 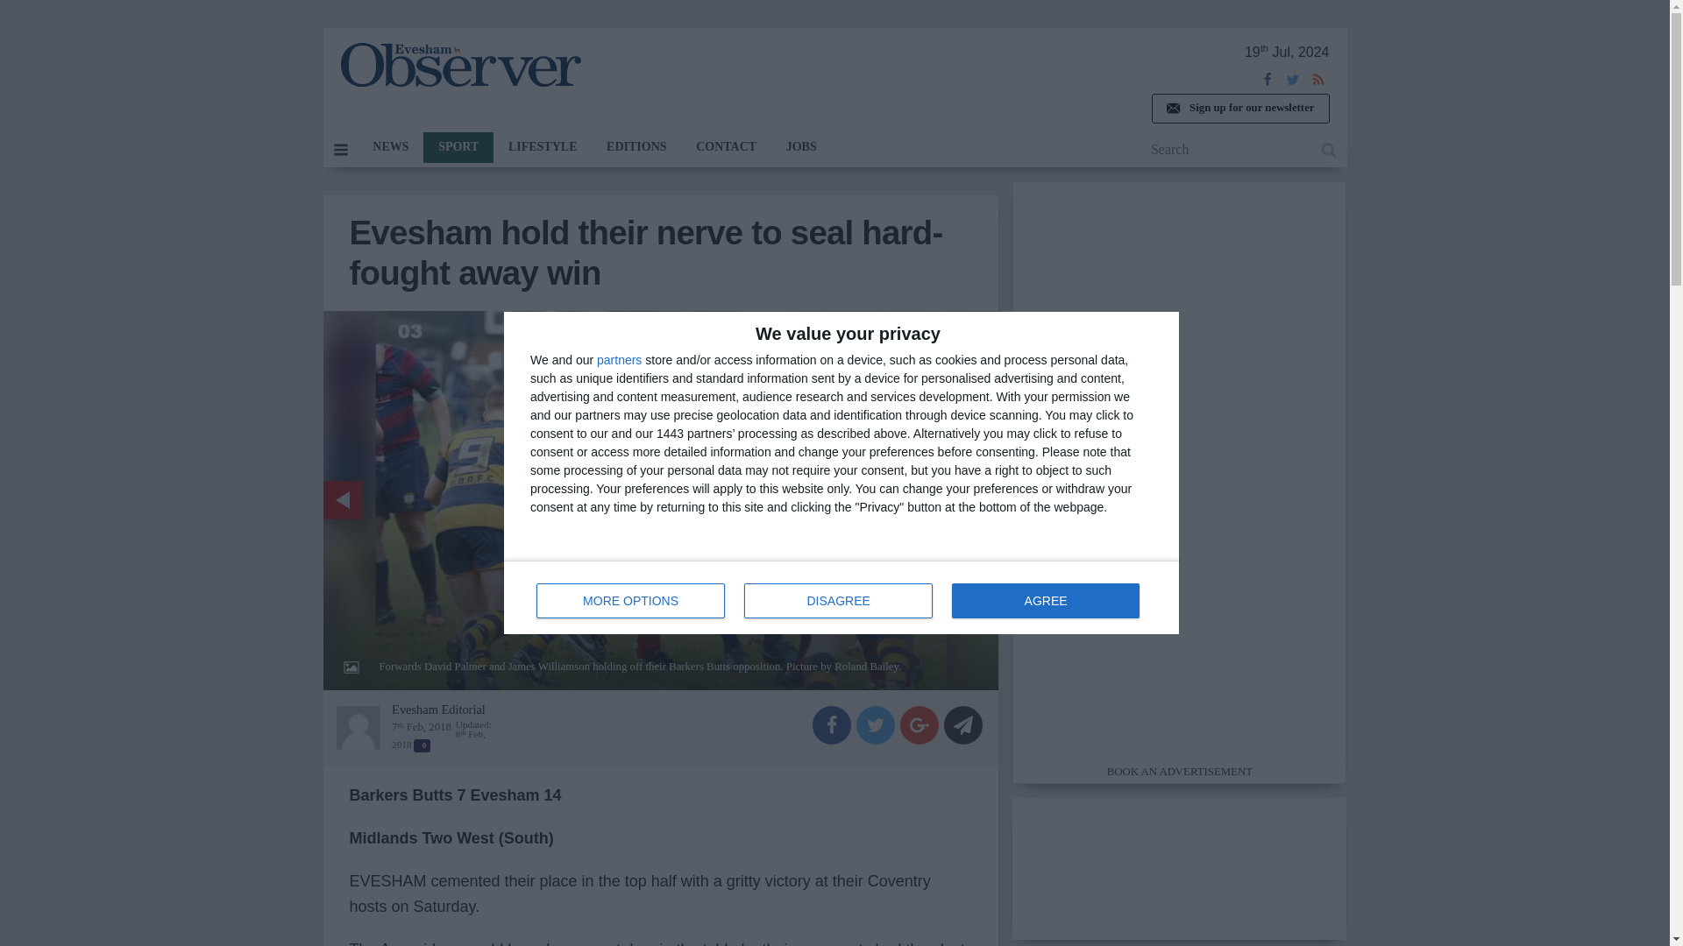 What do you see at coordinates (1239, 109) in the screenshot?
I see `The Evesham Observer` at bounding box center [1239, 109].